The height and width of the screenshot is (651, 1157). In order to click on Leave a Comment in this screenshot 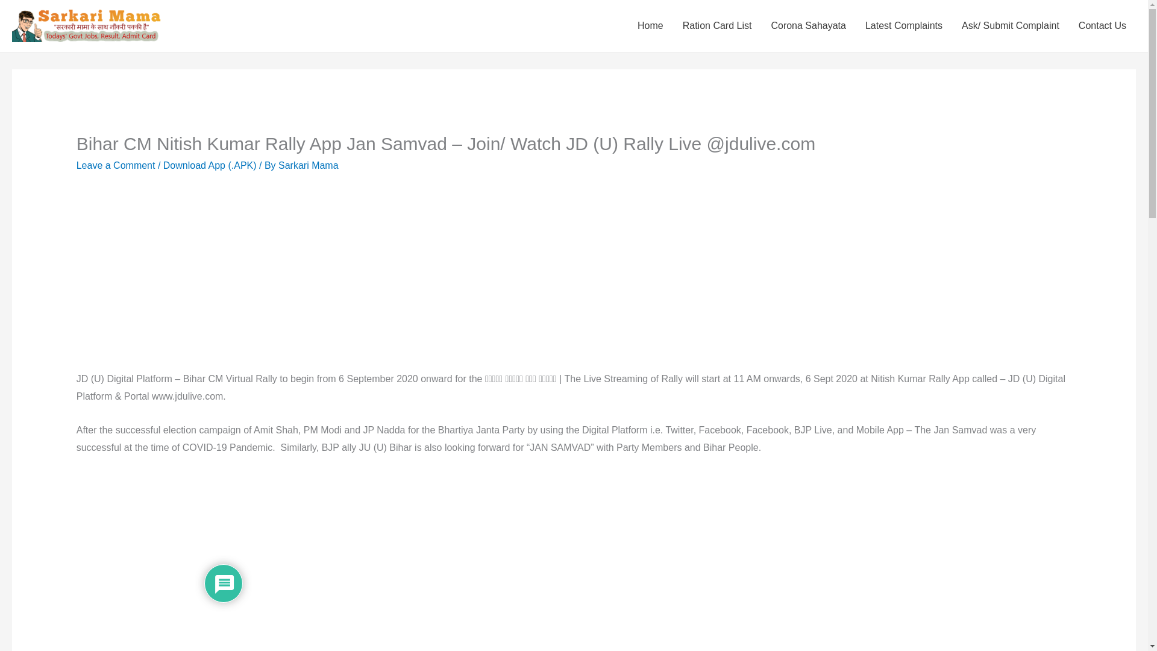, I will do `click(116, 165)`.